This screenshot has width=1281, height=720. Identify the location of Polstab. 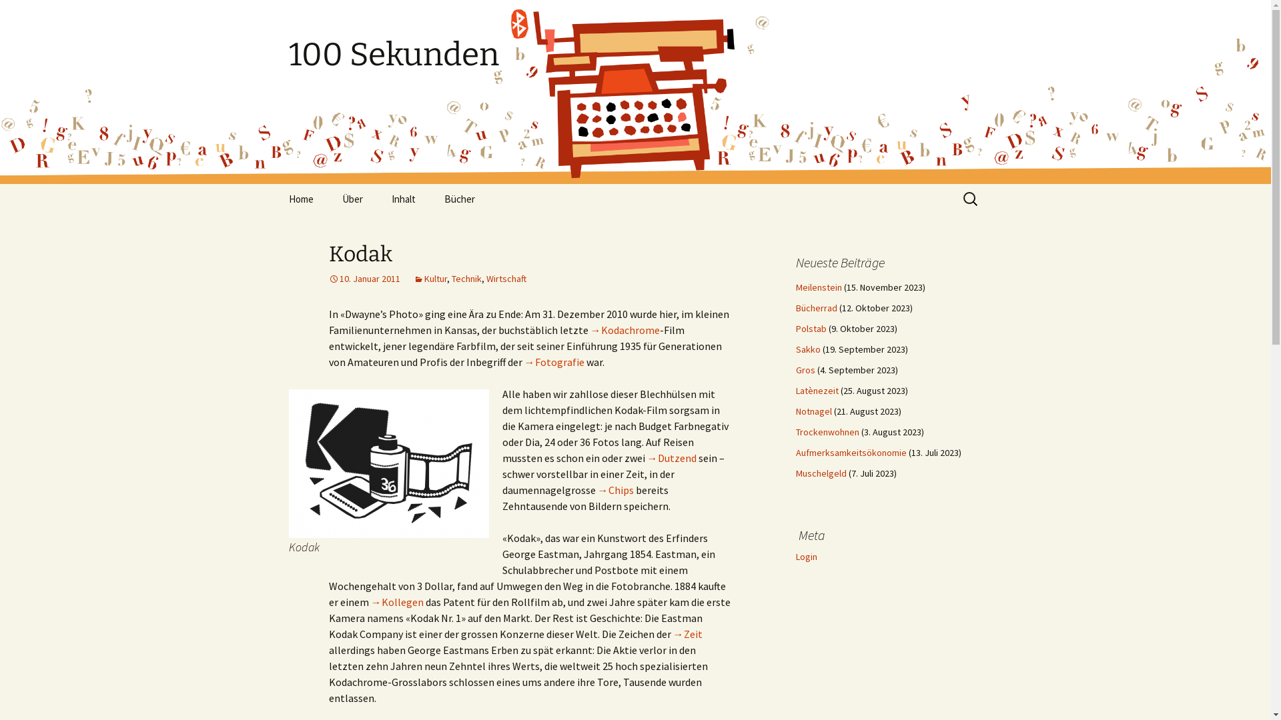
(811, 329).